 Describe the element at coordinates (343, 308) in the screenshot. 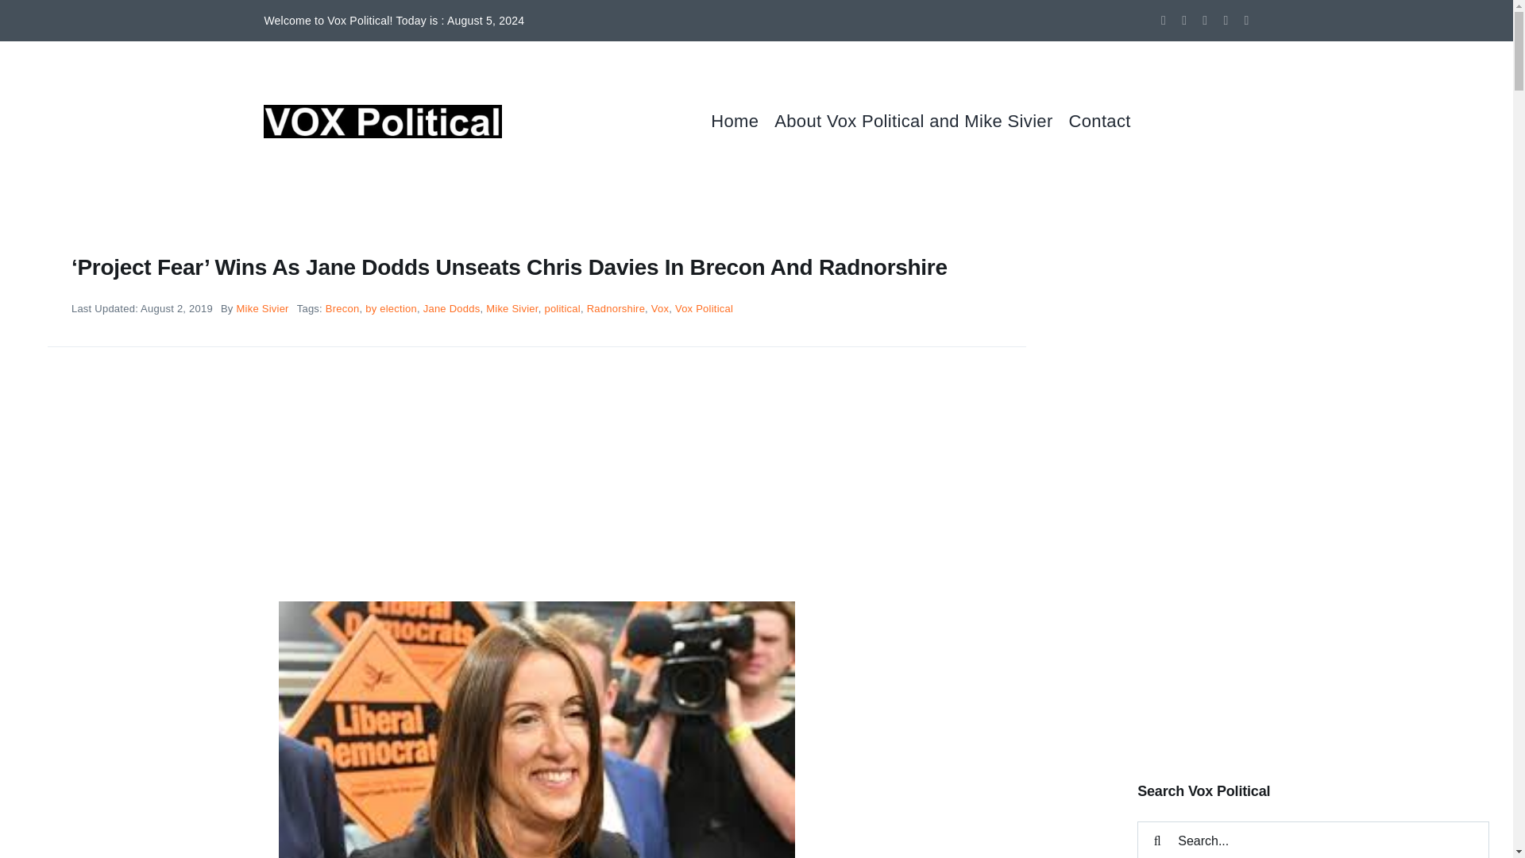

I see `Brecon` at that location.